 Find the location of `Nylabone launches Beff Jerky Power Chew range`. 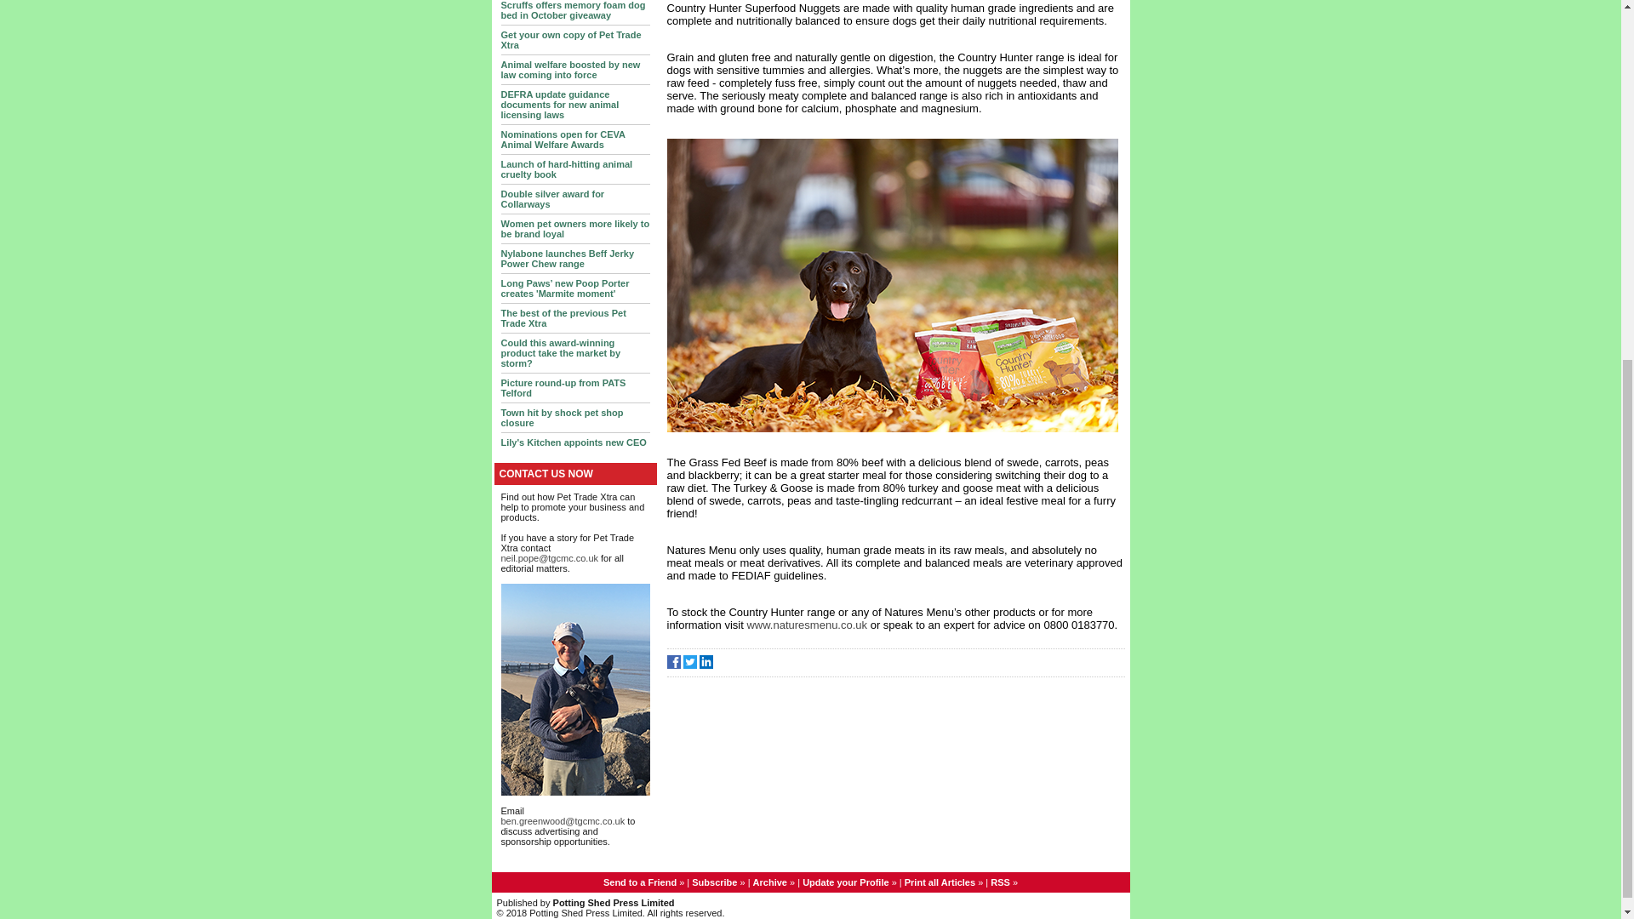

Nylabone launches Beff Jerky Power Chew range is located at coordinates (567, 259).